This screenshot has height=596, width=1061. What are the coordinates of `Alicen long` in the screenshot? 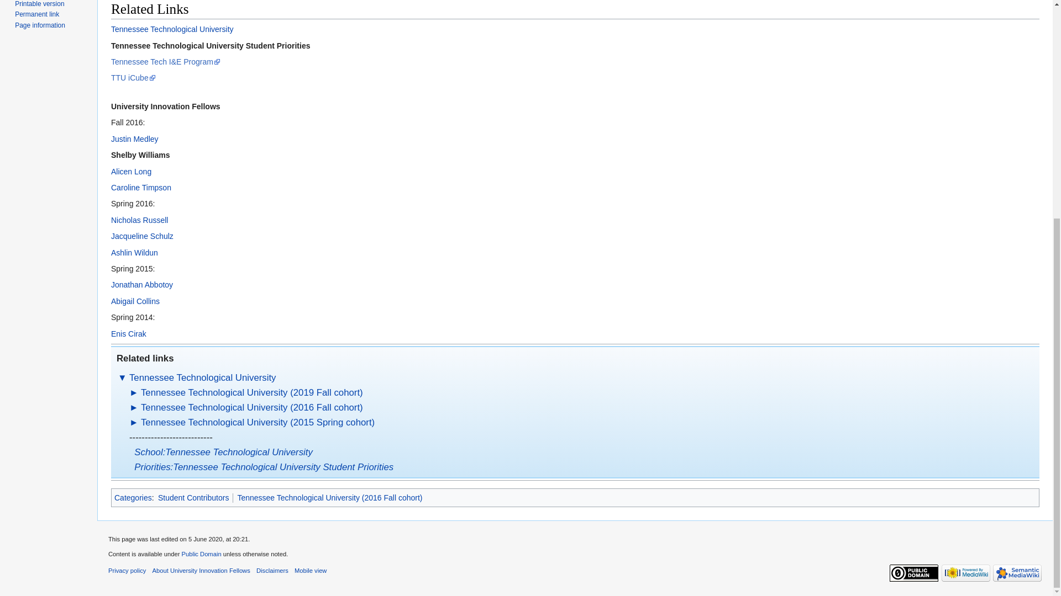 It's located at (132, 171).